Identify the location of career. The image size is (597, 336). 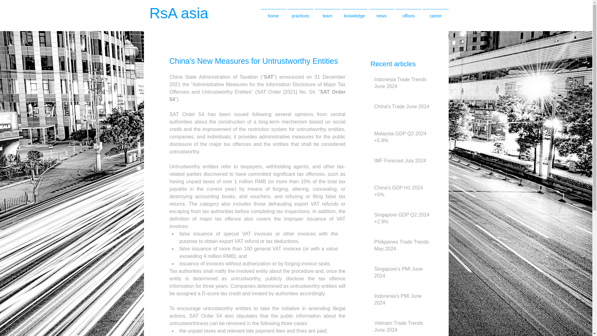
(436, 13).